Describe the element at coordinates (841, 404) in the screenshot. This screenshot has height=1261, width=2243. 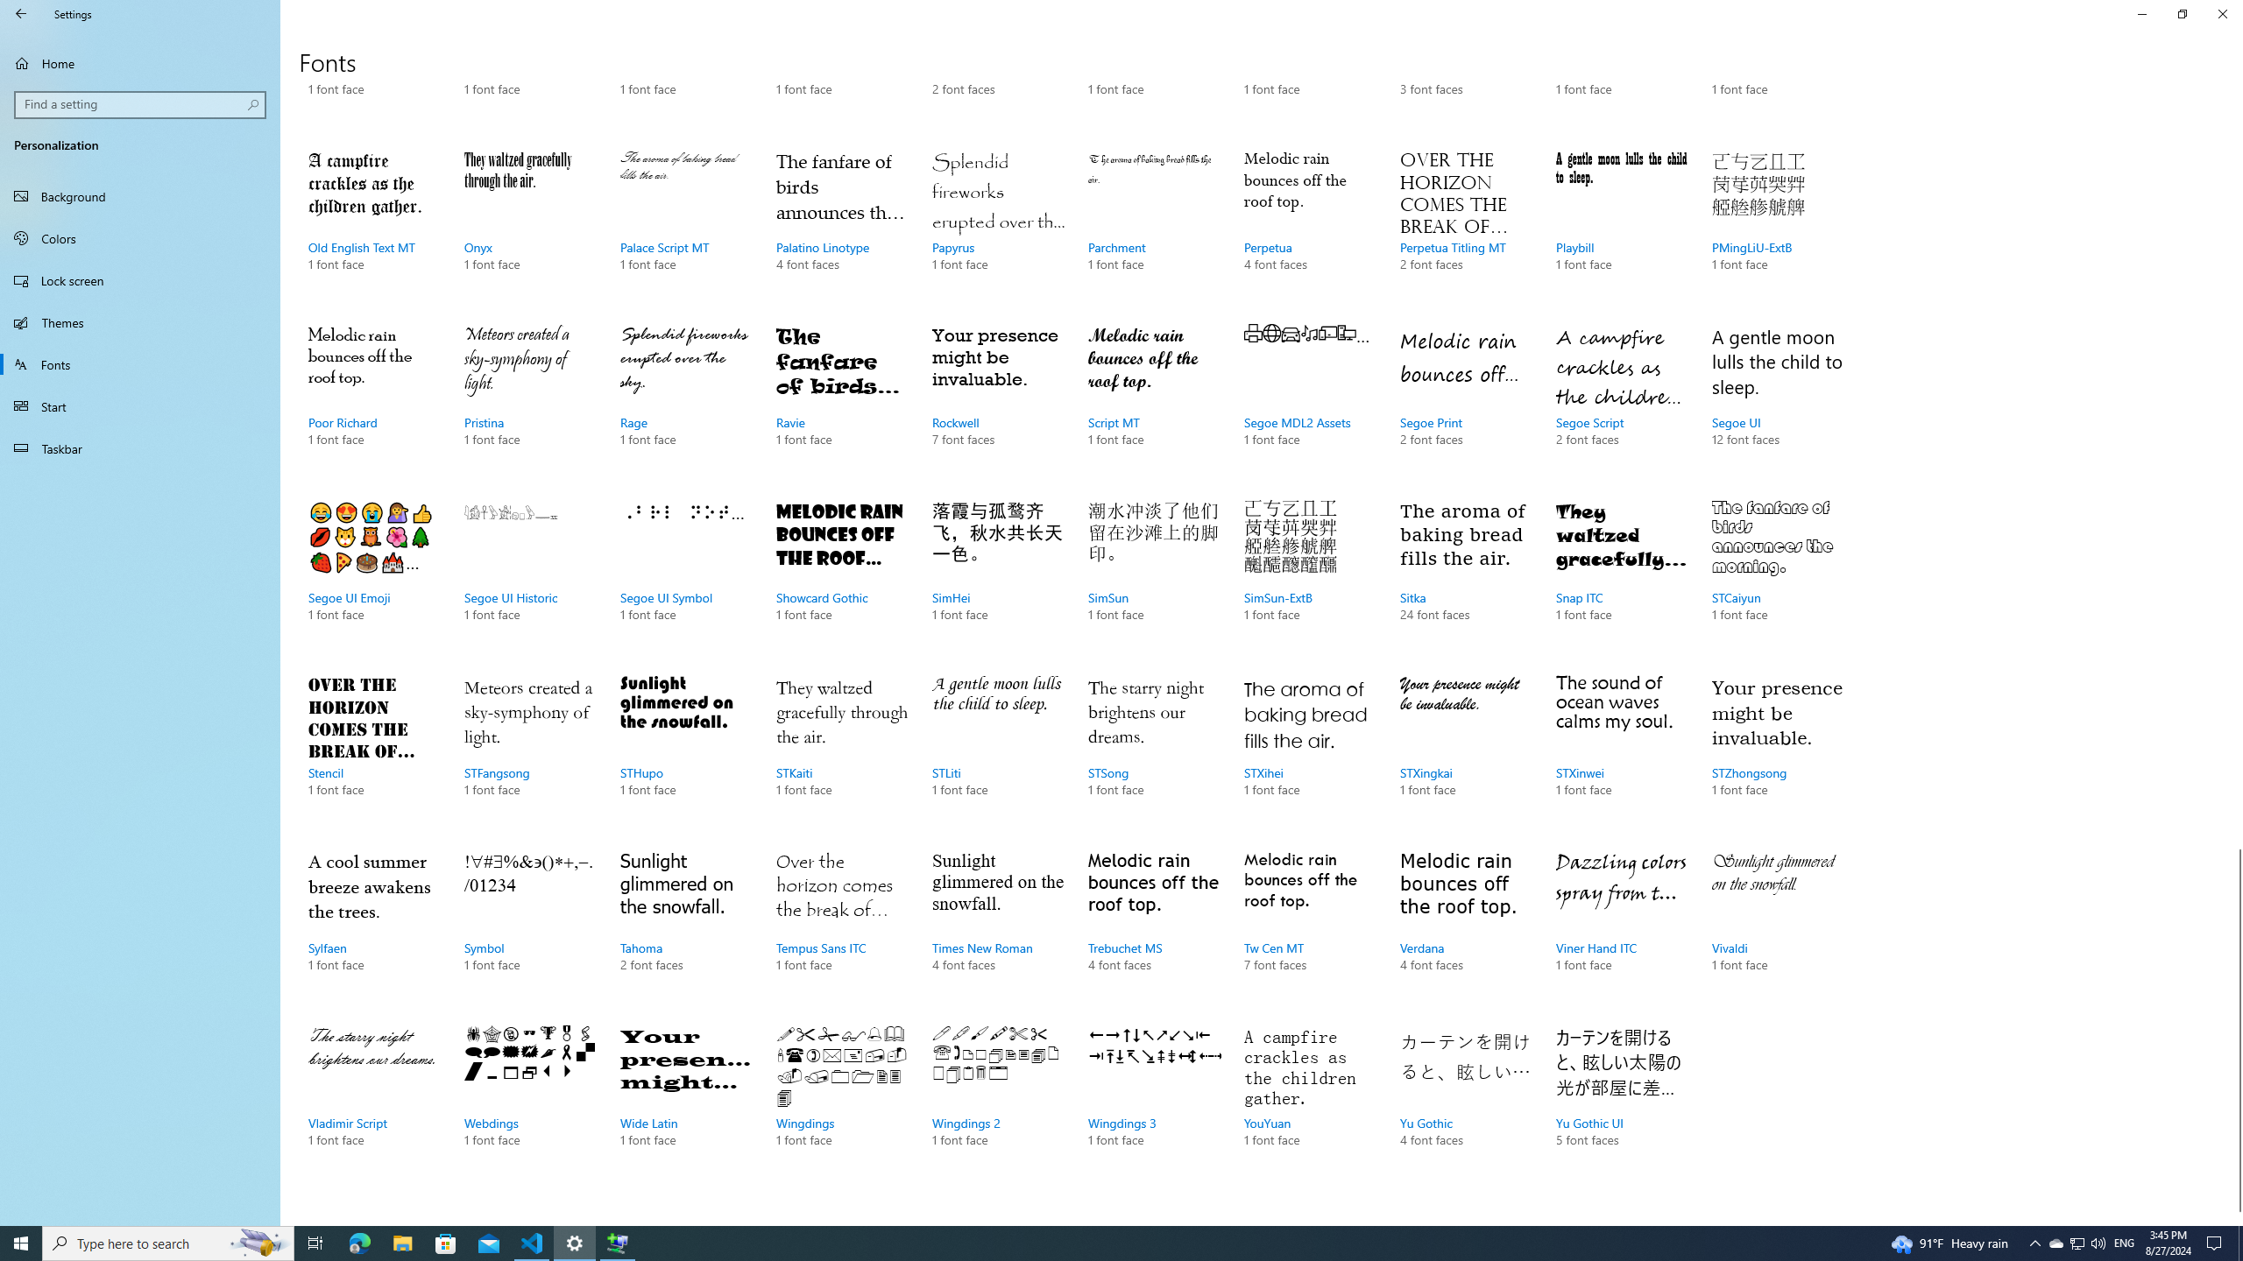
I see `Ravie, 1 font face` at that location.